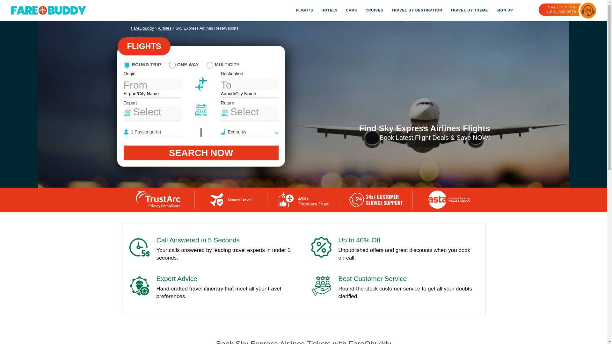 This screenshot has width=612, height=344. I want to click on 1-631-309-0576, so click(561, 12).